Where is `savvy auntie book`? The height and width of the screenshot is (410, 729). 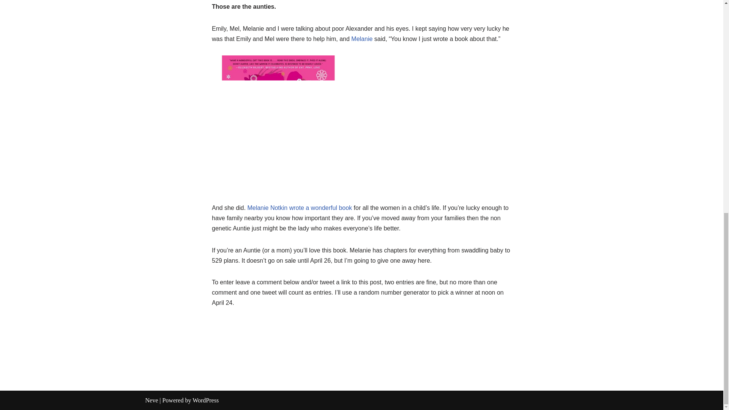
savvy auntie book is located at coordinates (278, 121).